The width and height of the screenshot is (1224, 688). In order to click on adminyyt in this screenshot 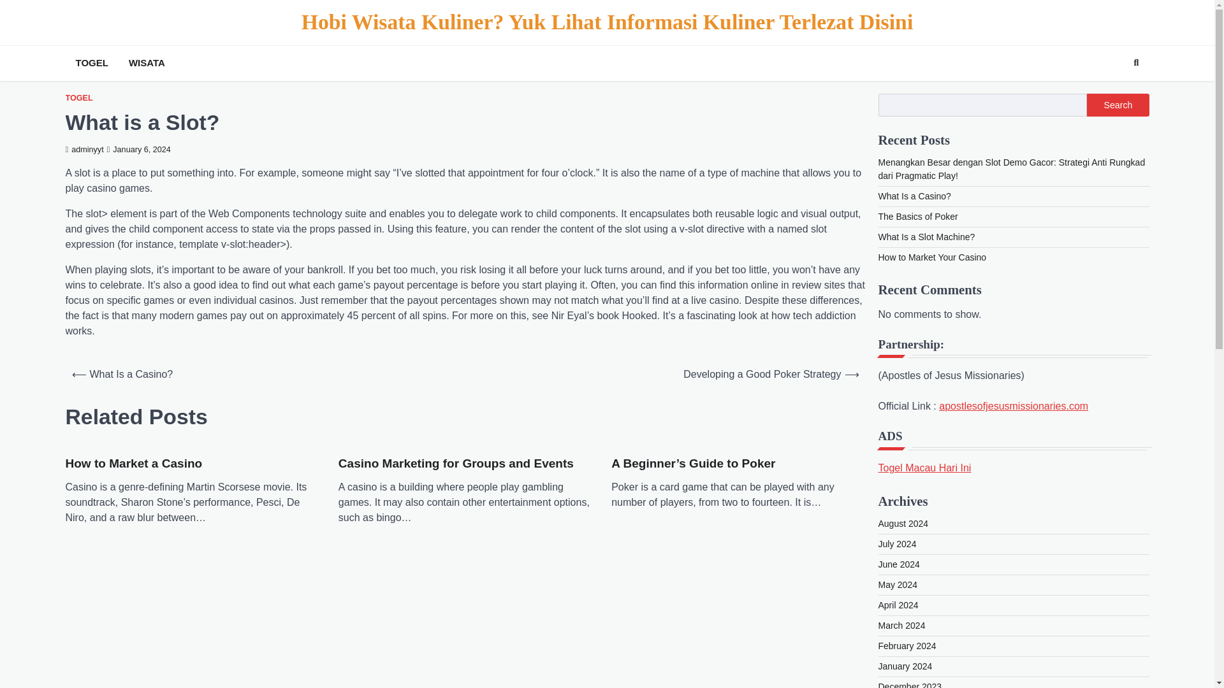, I will do `click(84, 149)`.